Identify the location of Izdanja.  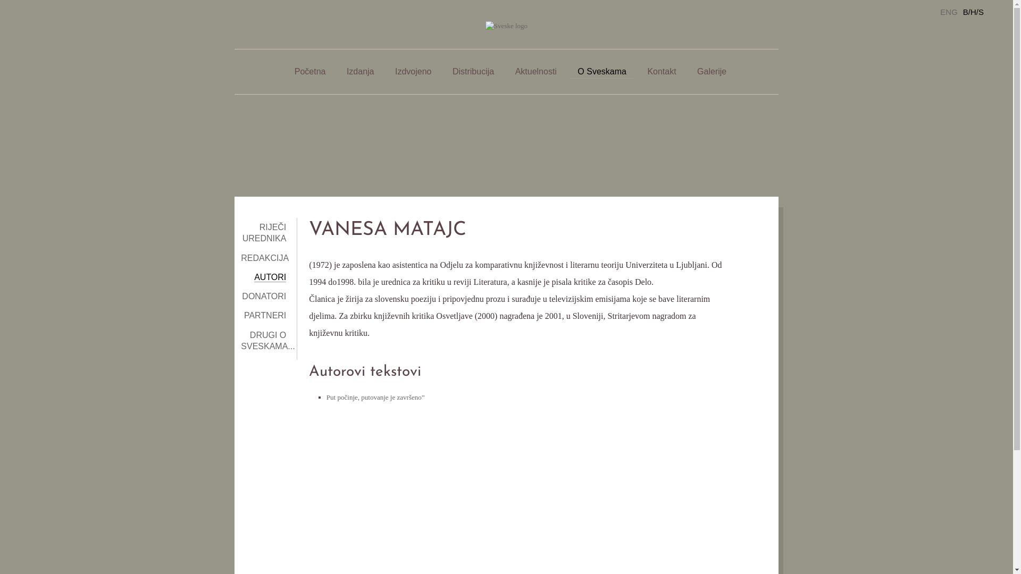
(361, 71).